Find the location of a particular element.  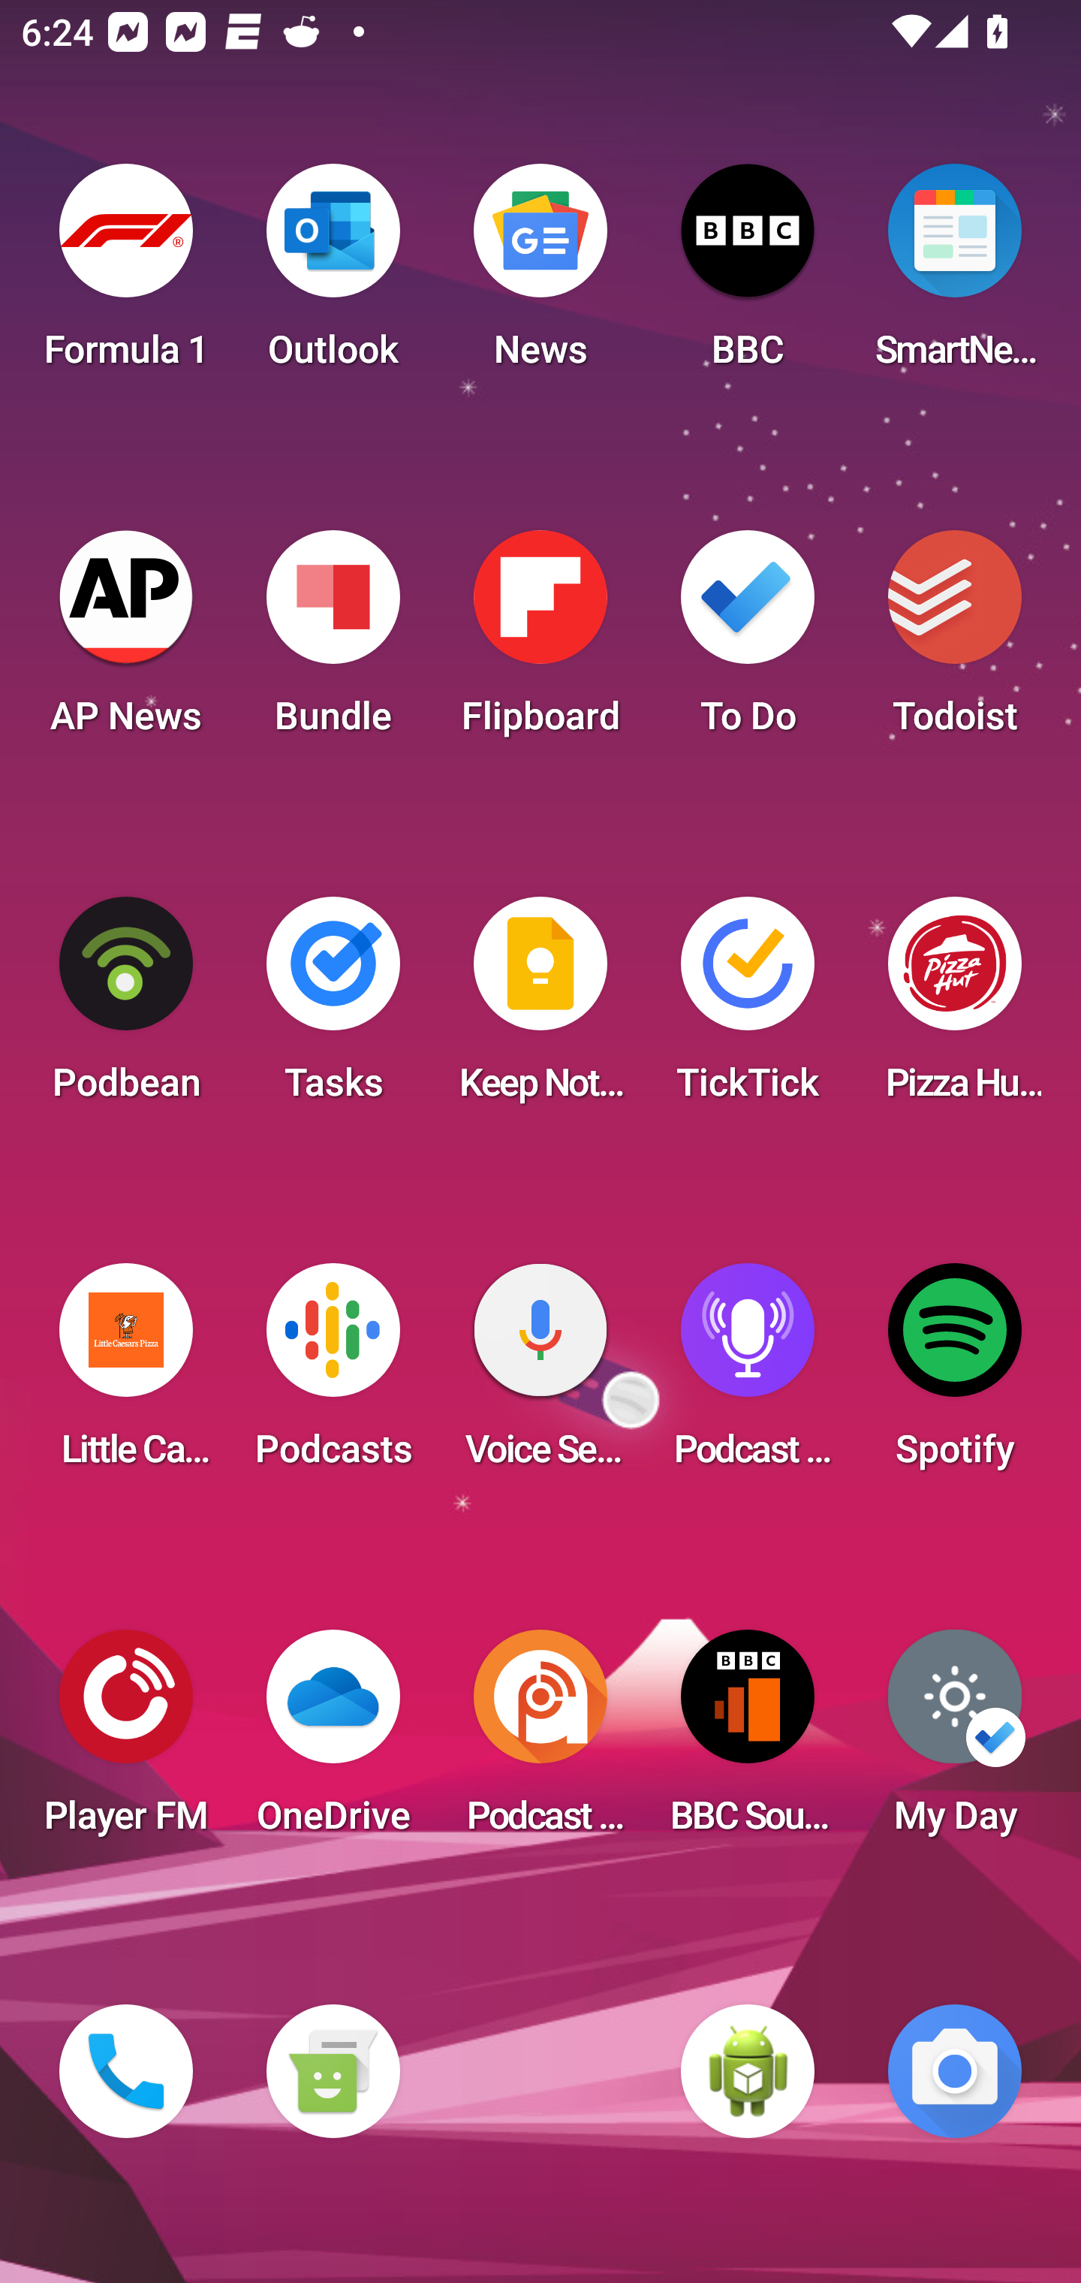

News is located at coordinates (540, 275).